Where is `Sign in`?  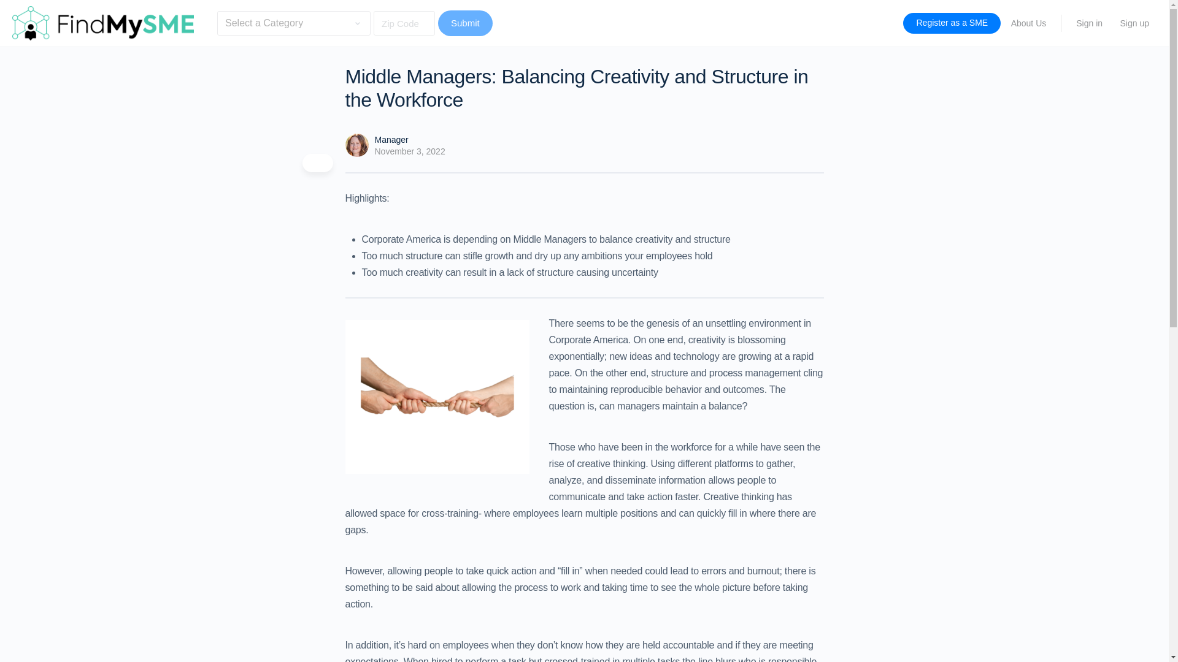 Sign in is located at coordinates (1088, 23).